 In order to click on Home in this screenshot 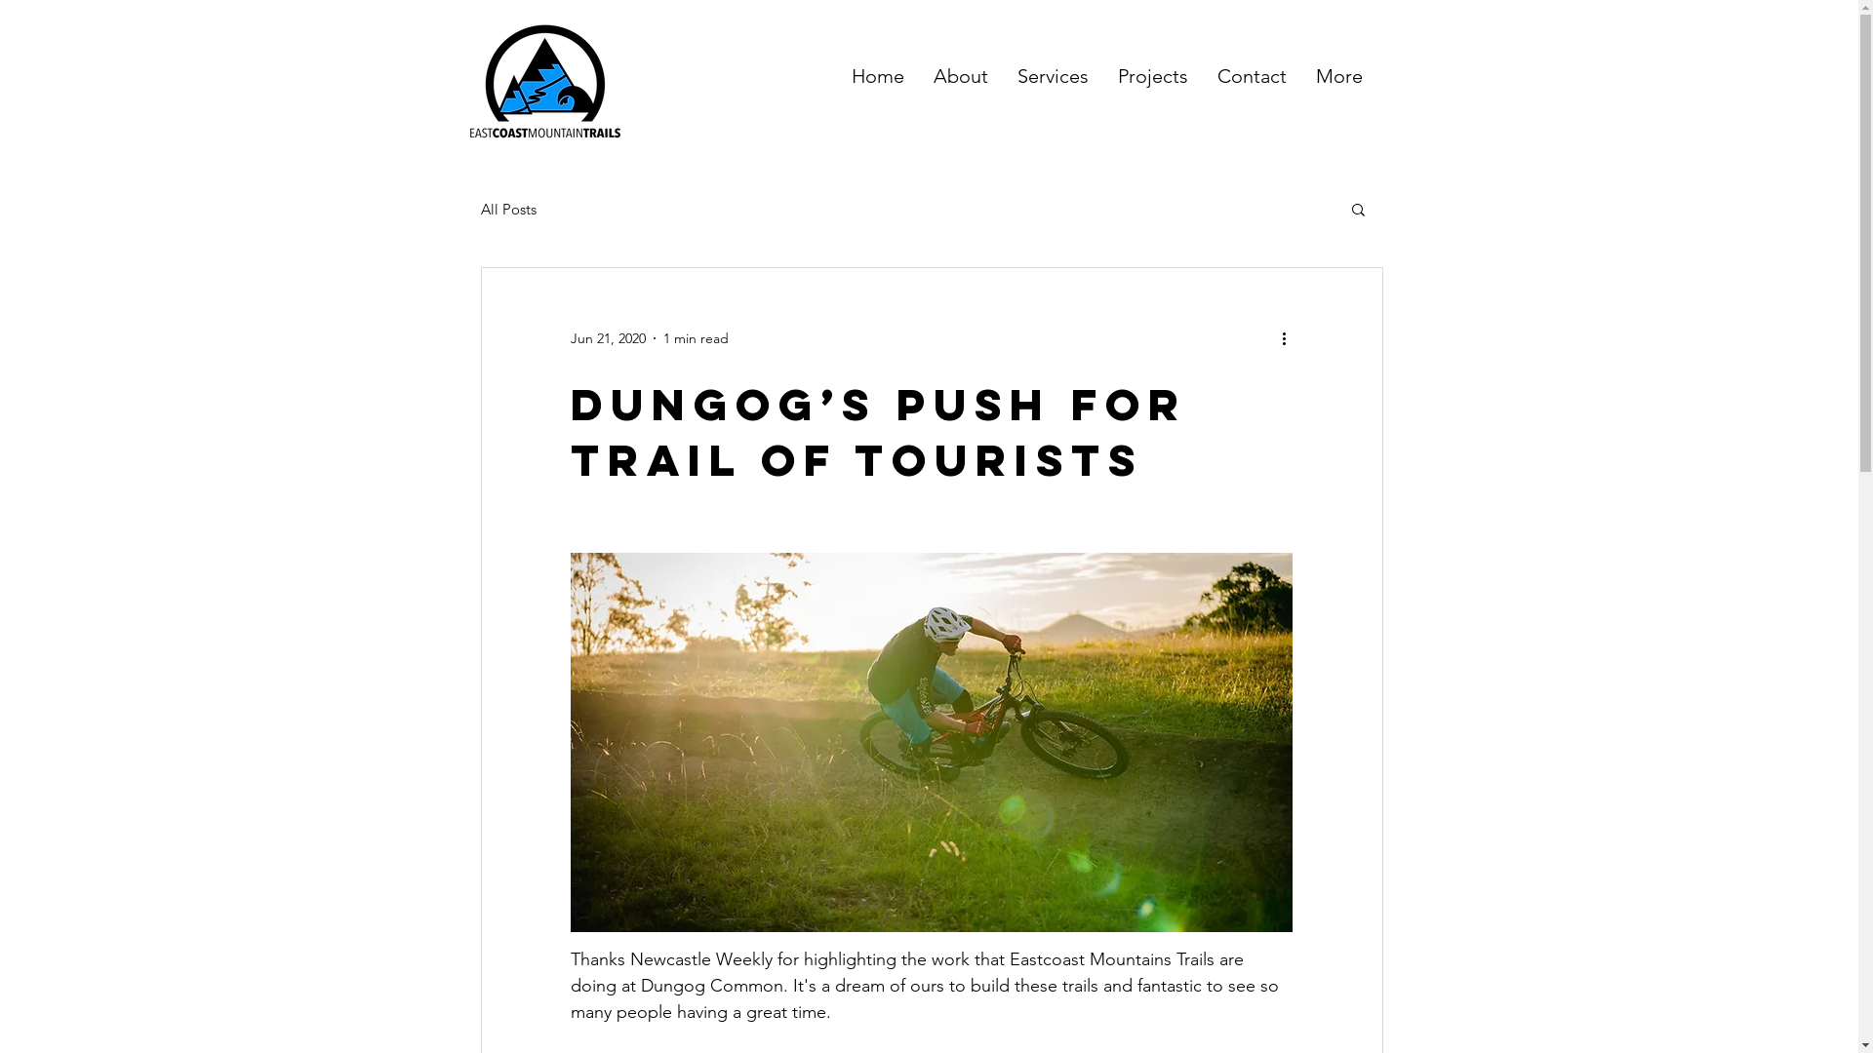, I will do `click(878, 76)`.